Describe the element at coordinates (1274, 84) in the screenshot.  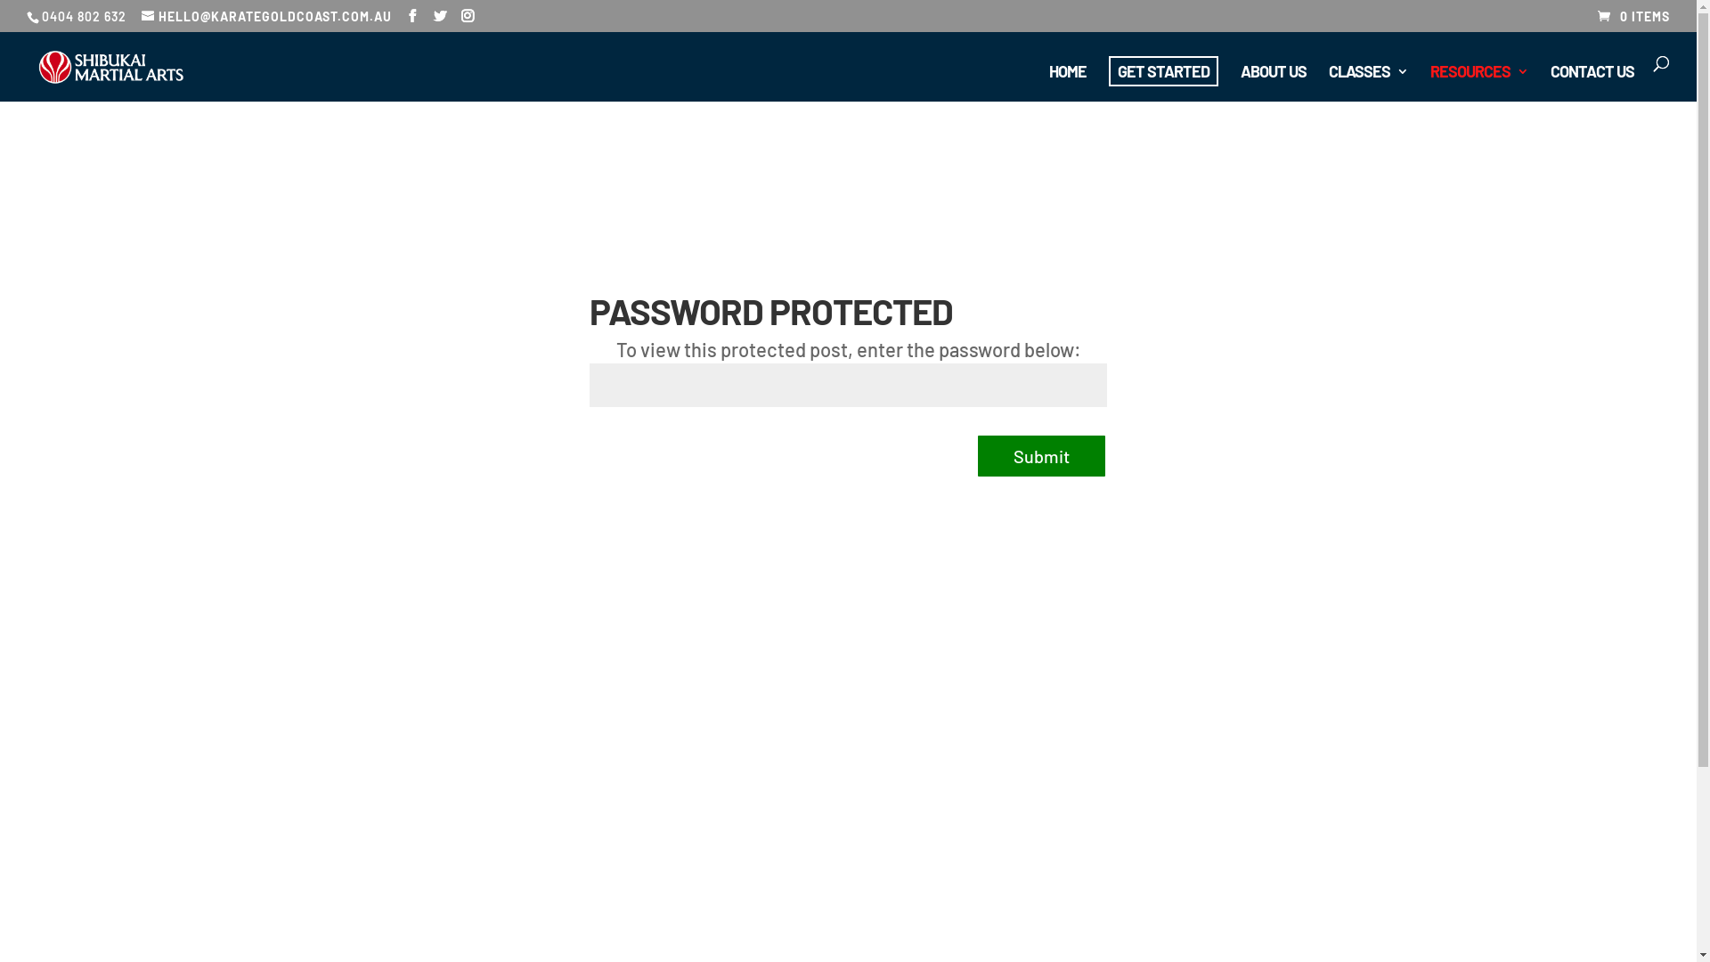
I see `ABOUT US` at that location.